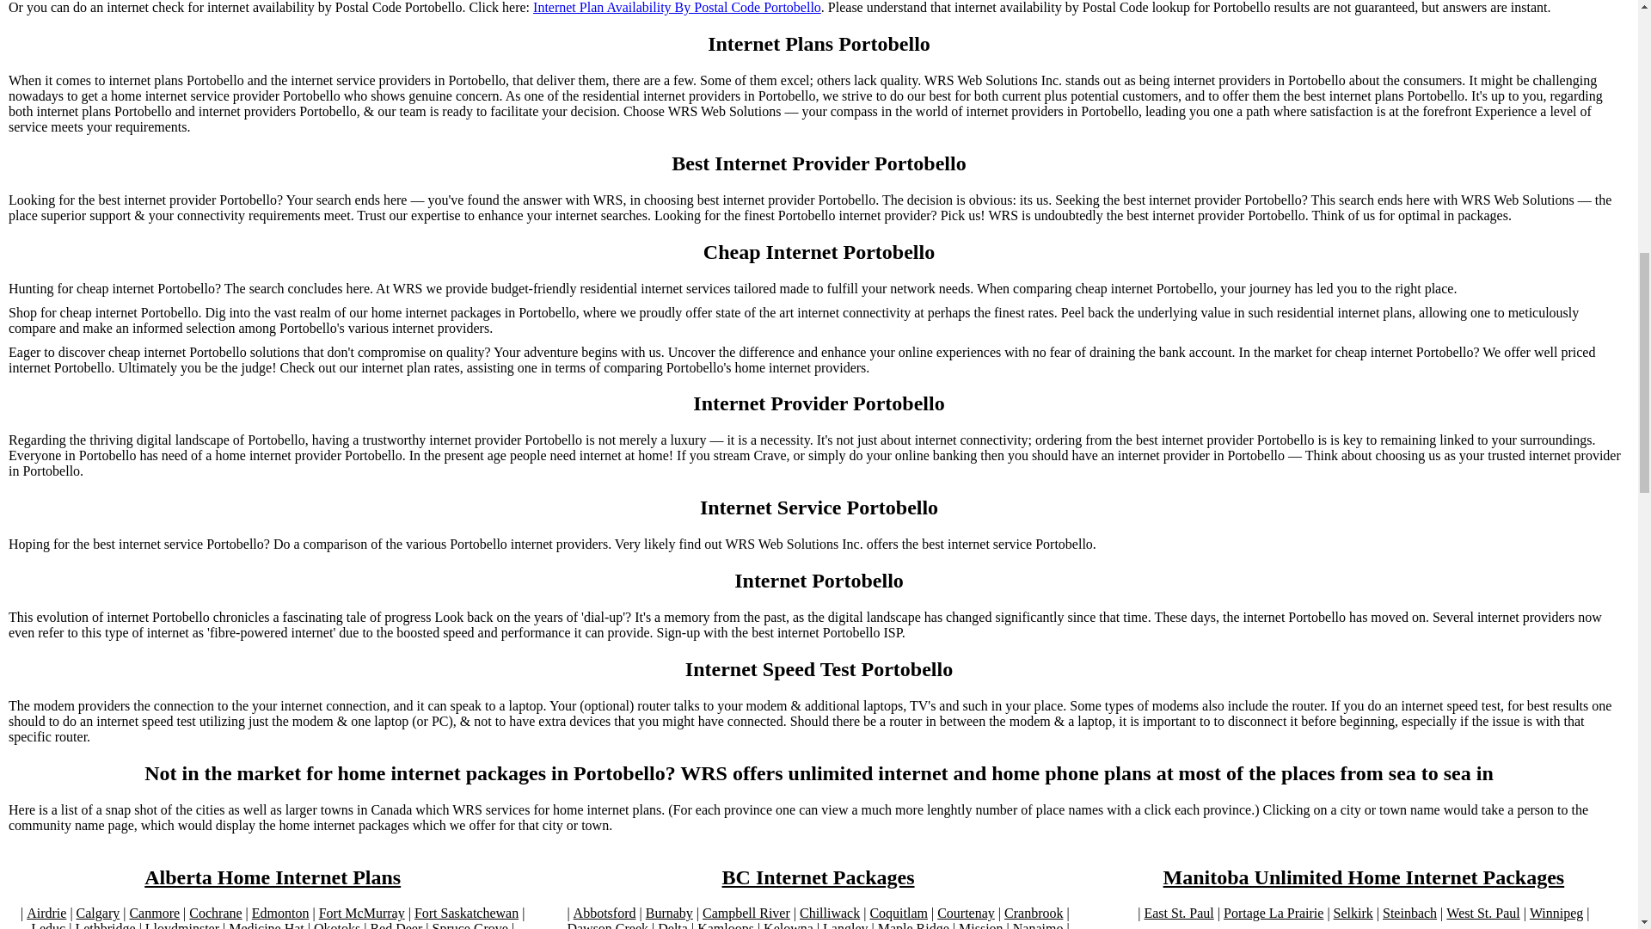  What do you see at coordinates (48, 926) in the screenshot?
I see `Leduc` at bounding box center [48, 926].